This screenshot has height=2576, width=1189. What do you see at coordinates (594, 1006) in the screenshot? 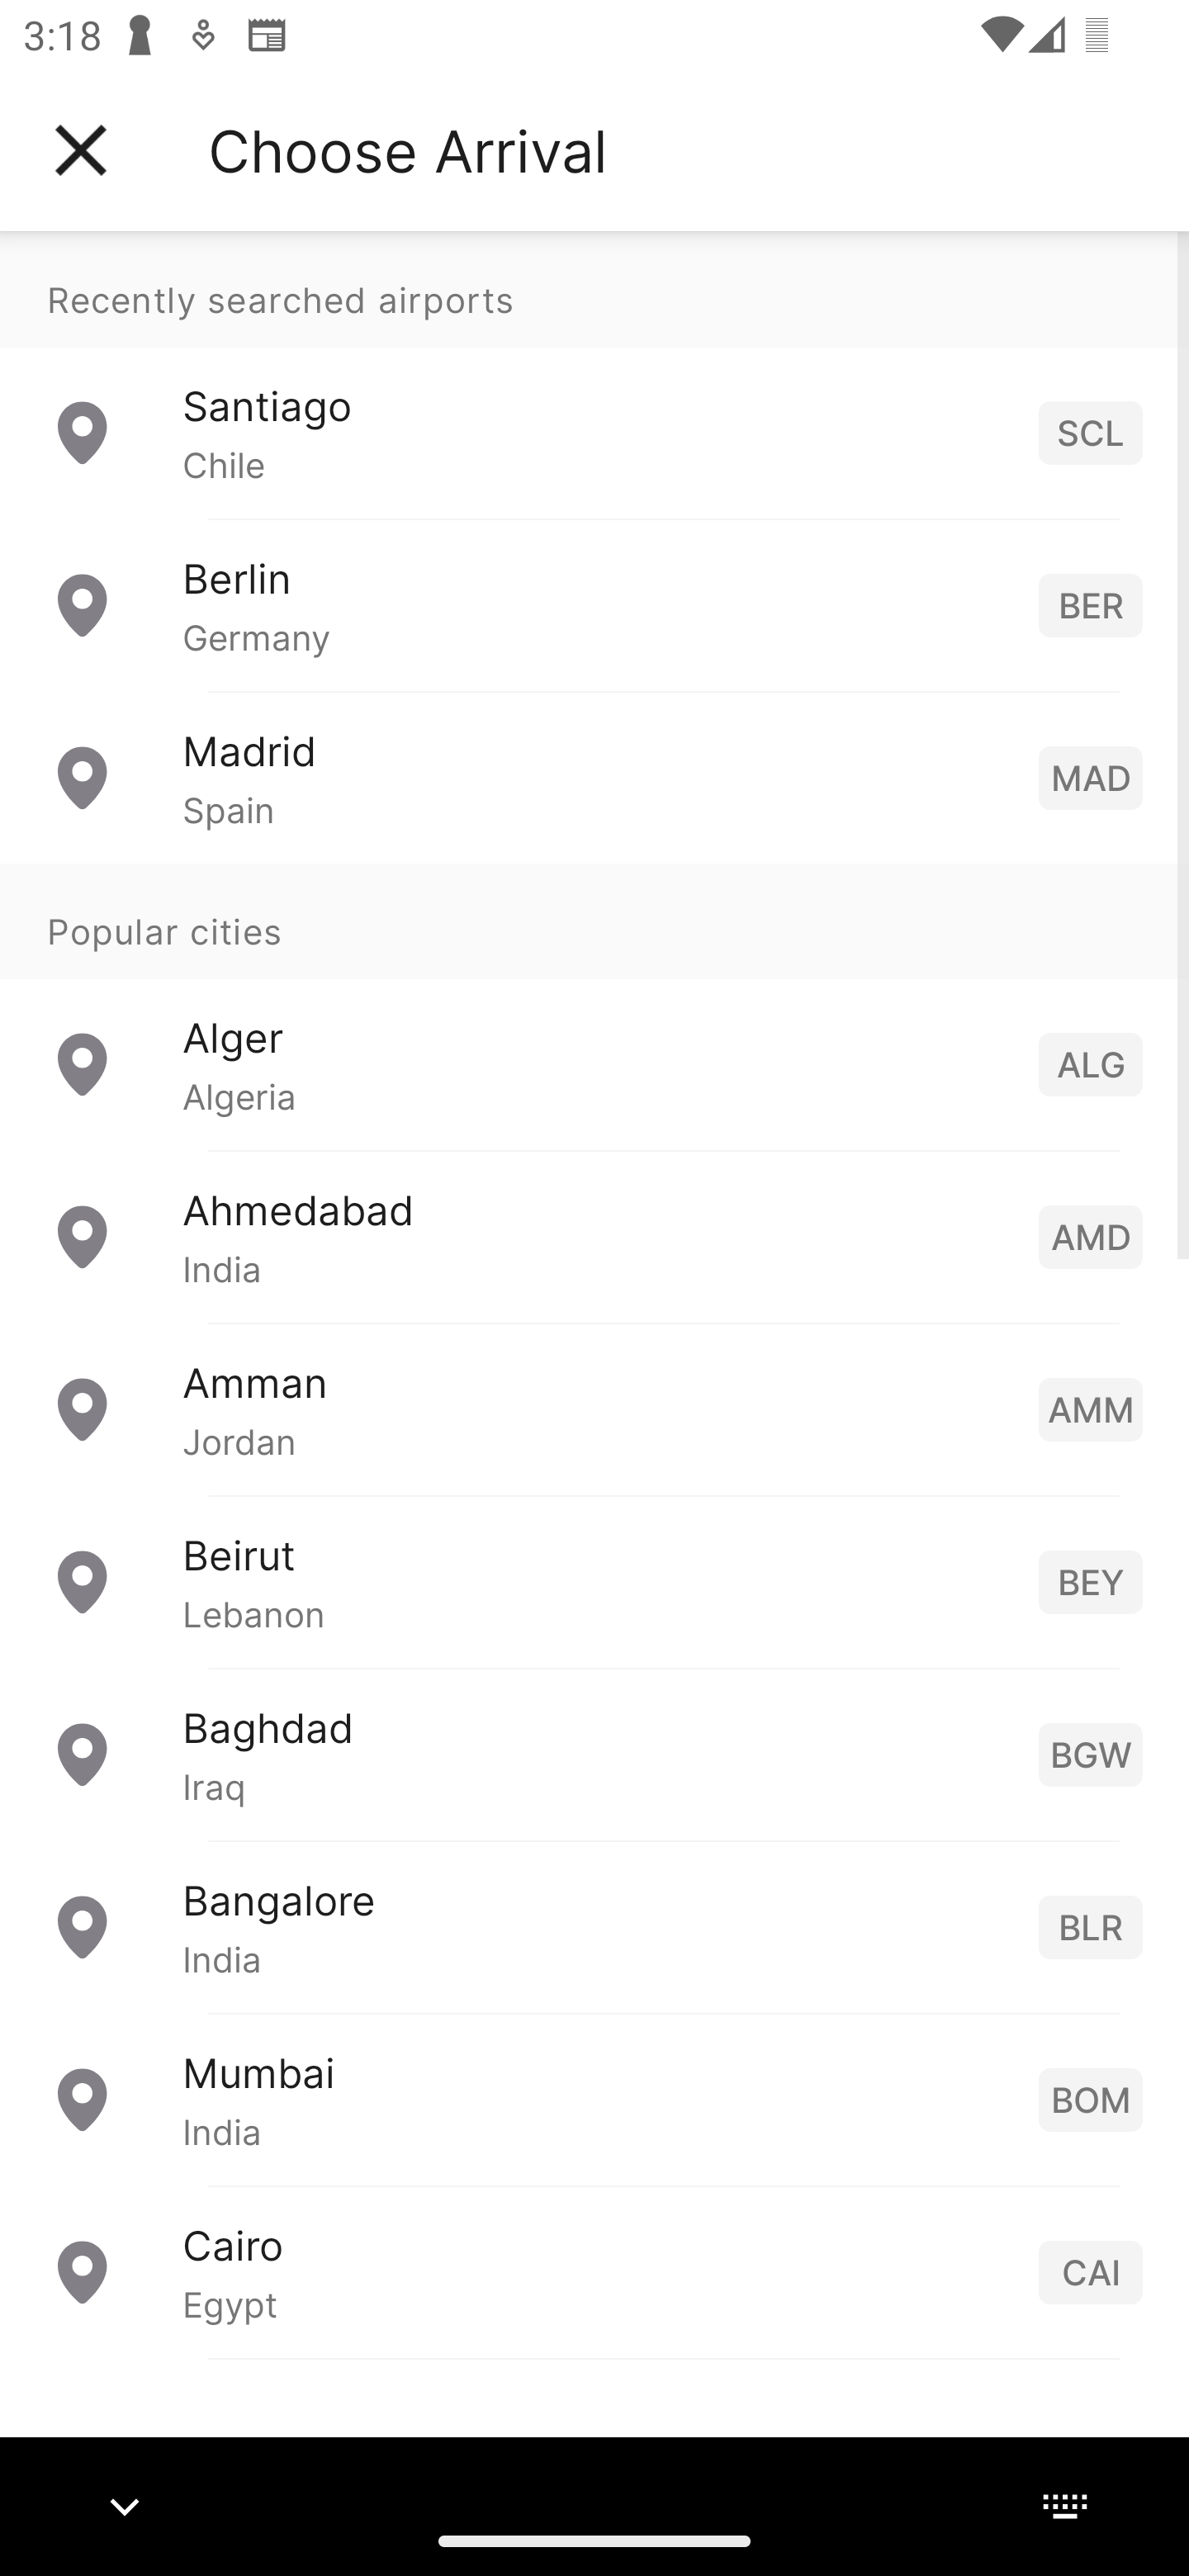
I see `Popular cities Alger Algeria ALG` at bounding box center [594, 1006].